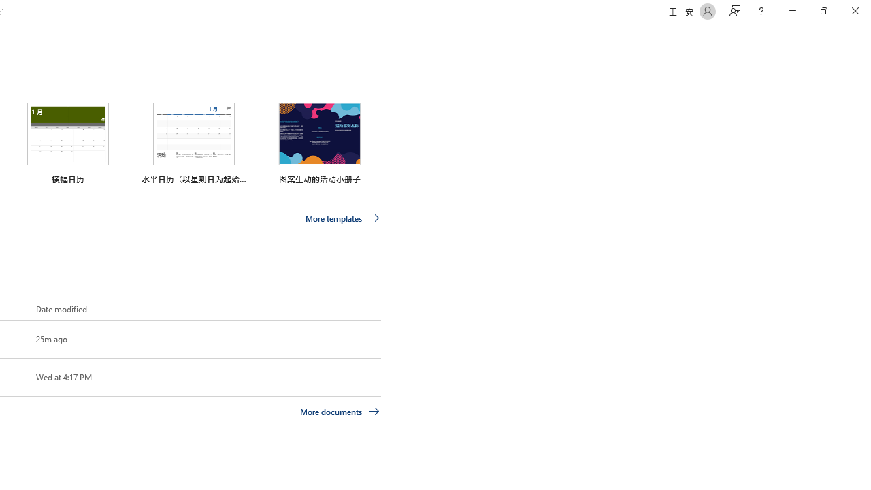 This screenshot has width=871, height=490. Describe the element at coordinates (866, 40) in the screenshot. I see `Class: NetUIScrollBar` at that location.